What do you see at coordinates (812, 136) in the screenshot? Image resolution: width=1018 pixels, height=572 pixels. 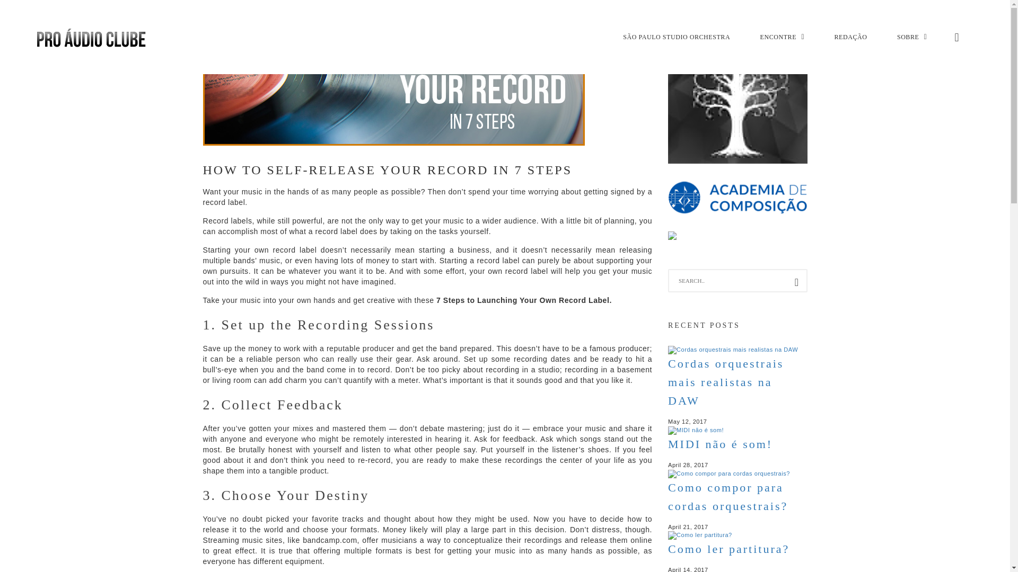 I see `COMPOSITORES` at bounding box center [812, 136].